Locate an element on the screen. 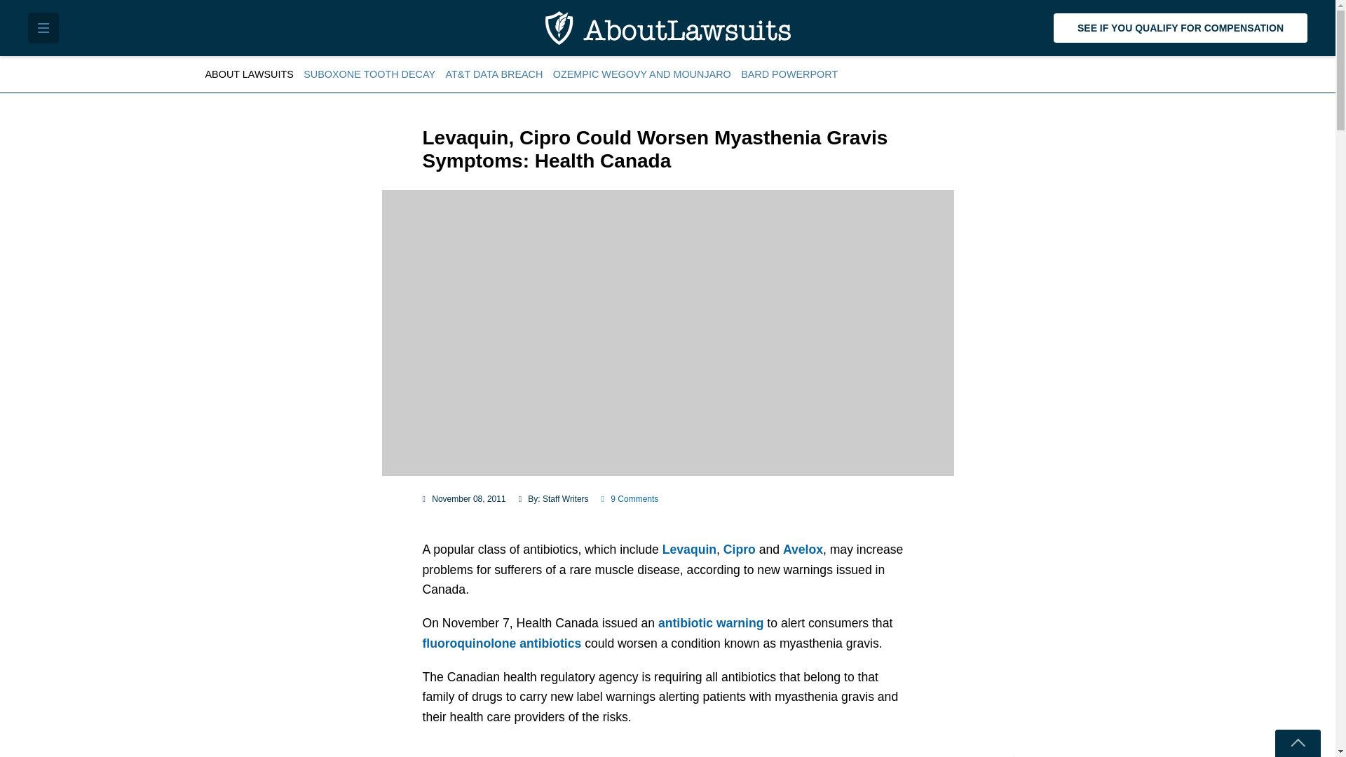  Cipro is located at coordinates (739, 550).